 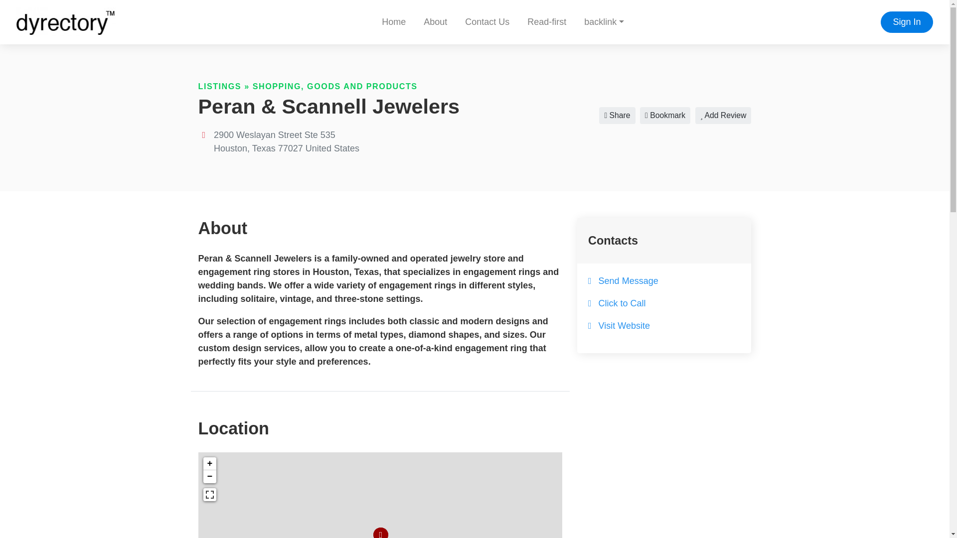 I want to click on Visit Website, so click(x=624, y=326).